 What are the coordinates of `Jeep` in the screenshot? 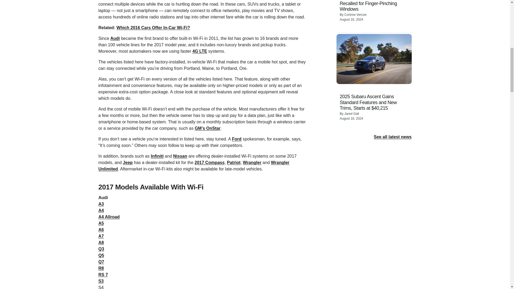 It's located at (127, 162).